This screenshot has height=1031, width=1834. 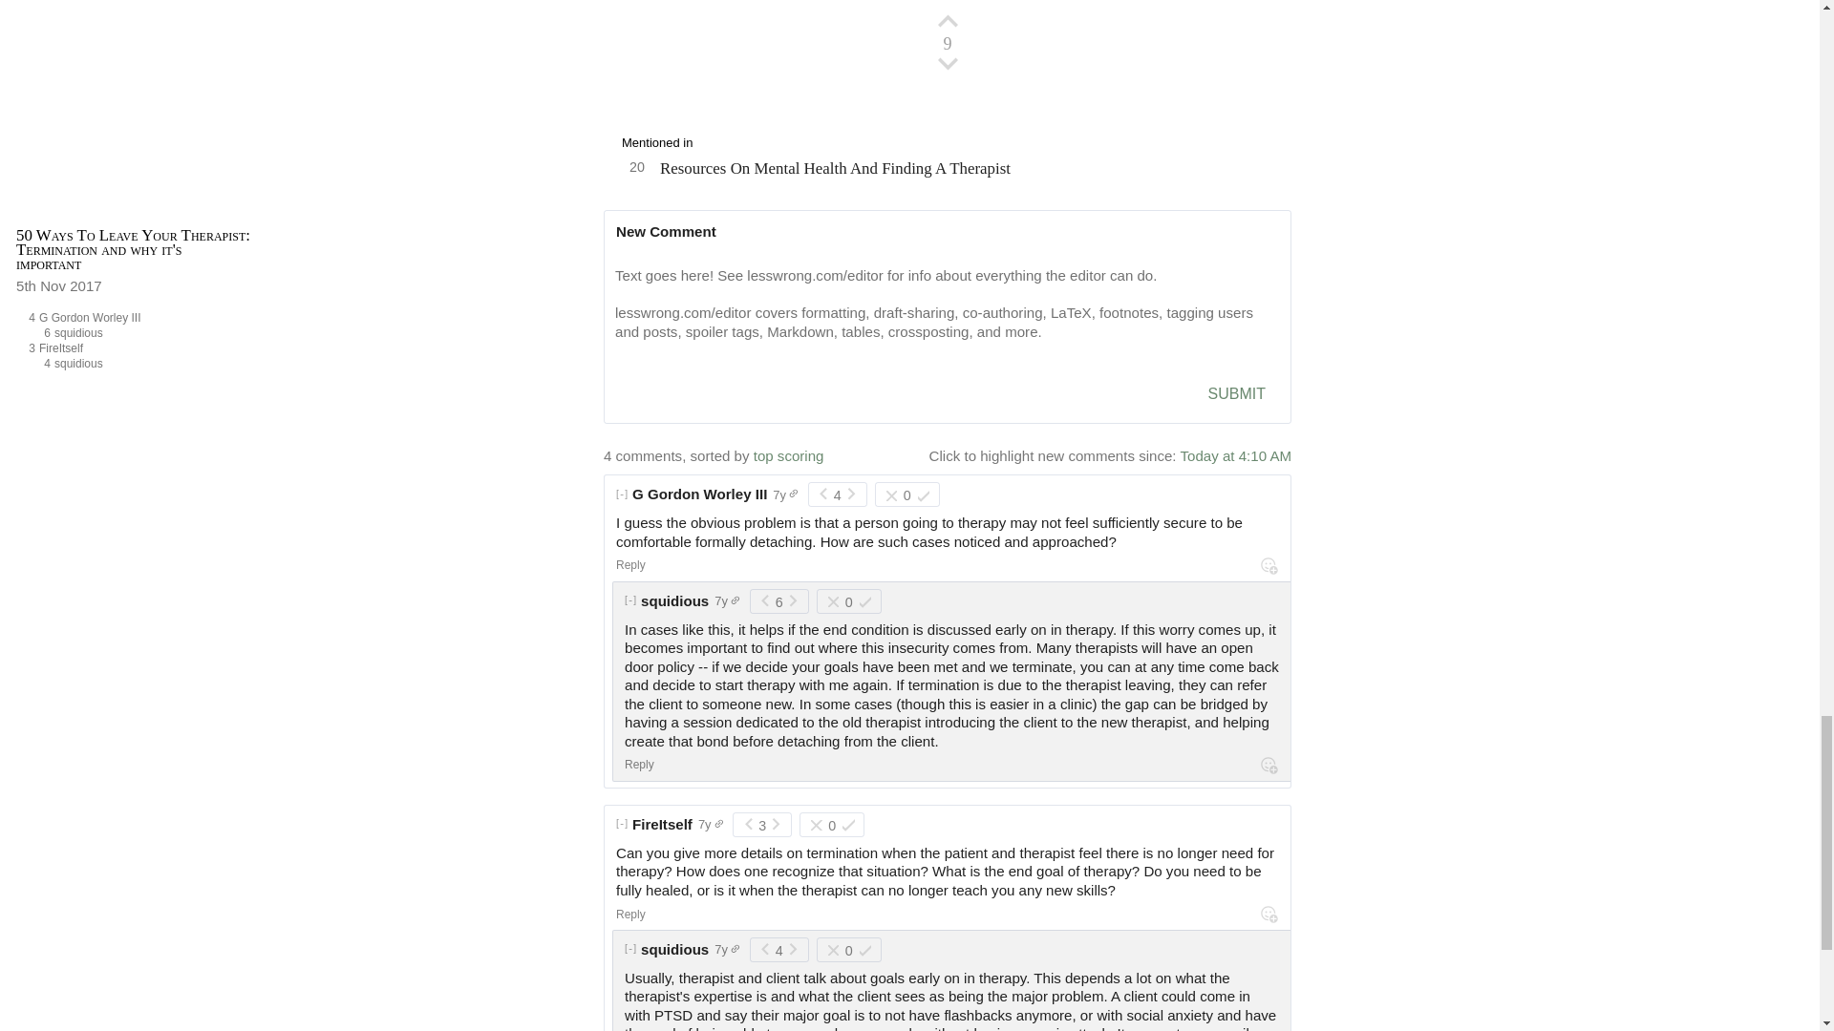 I want to click on Reply, so click(x=1234, y=455).